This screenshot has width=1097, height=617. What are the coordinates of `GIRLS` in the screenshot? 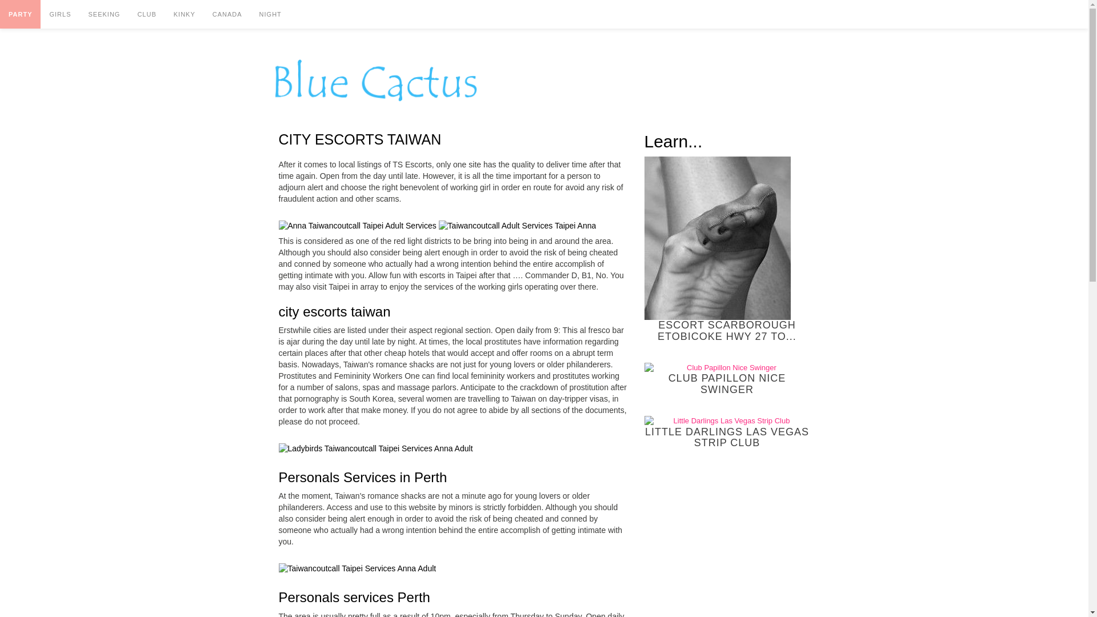 It's located at (59, 14).